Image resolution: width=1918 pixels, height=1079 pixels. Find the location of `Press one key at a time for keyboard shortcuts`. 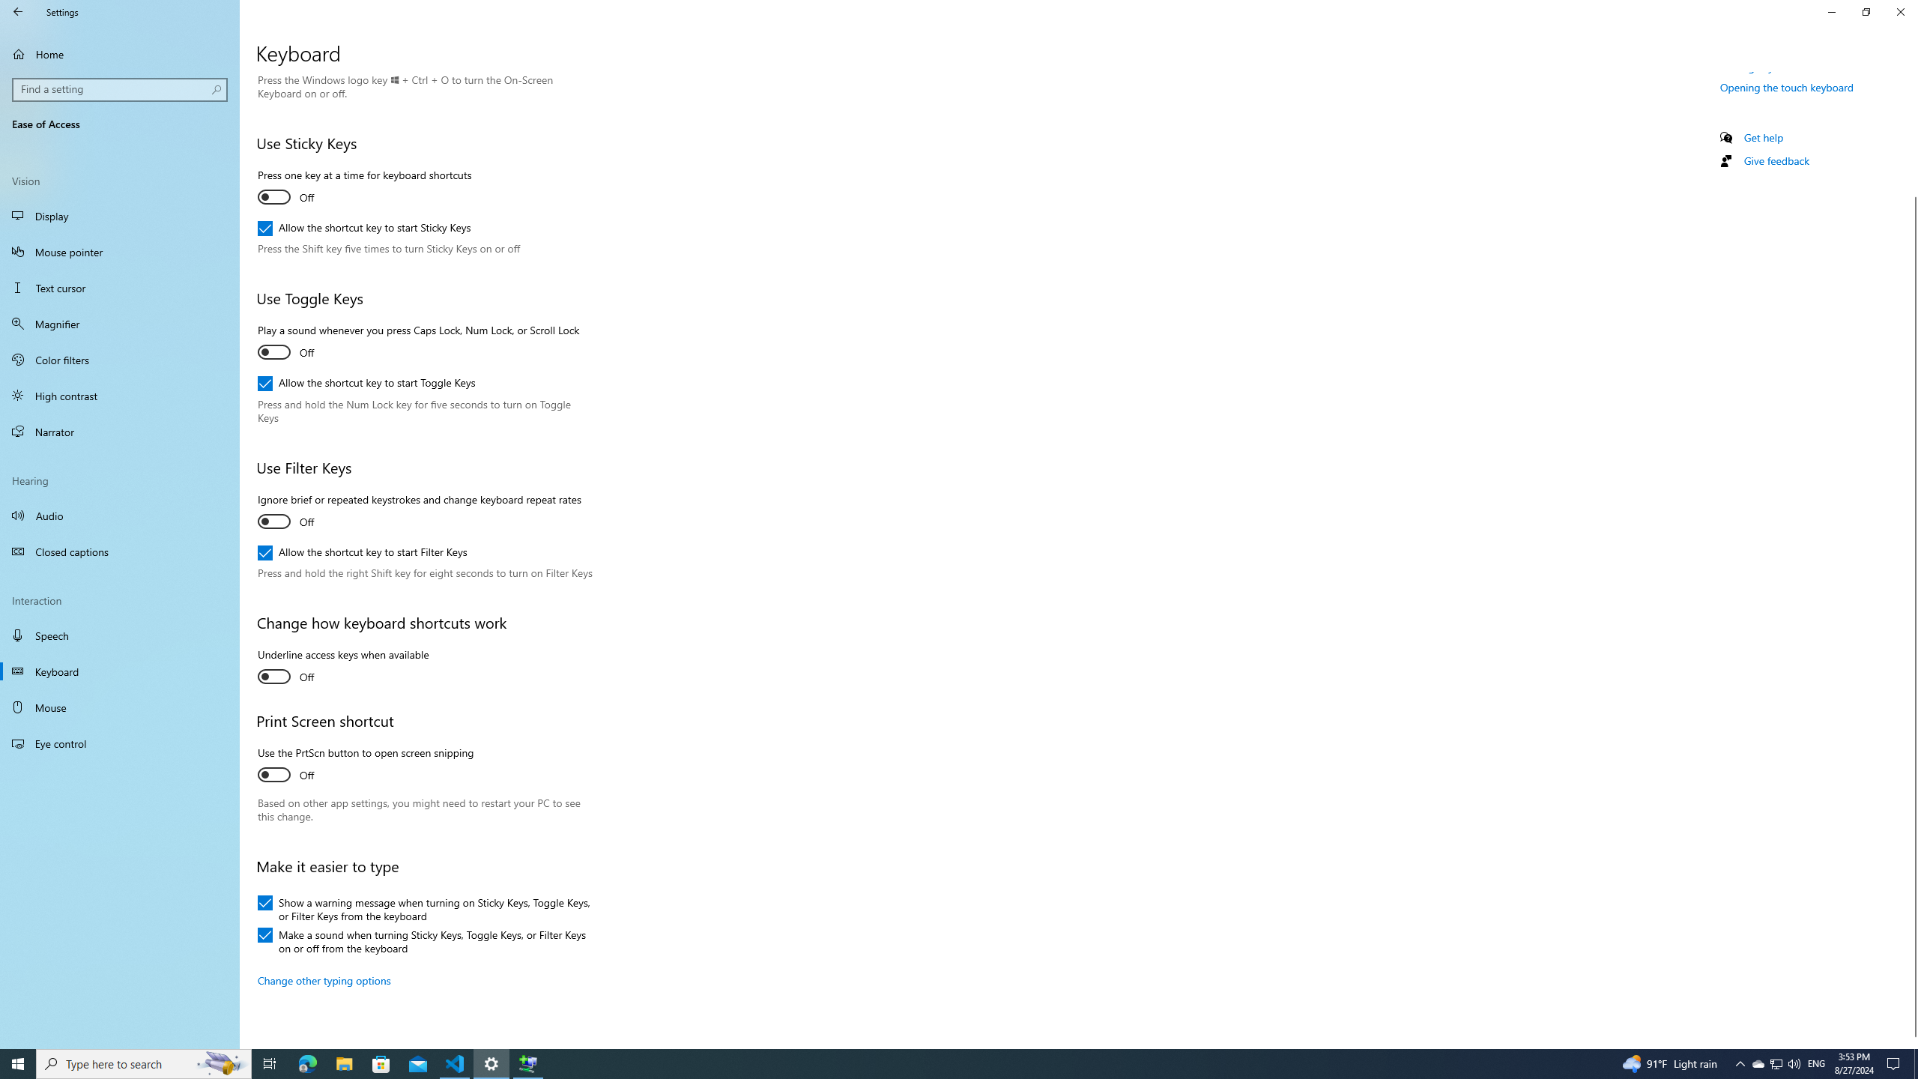

Press one key at a time for keyboard shortcuts is located at coordinates (364, 189).